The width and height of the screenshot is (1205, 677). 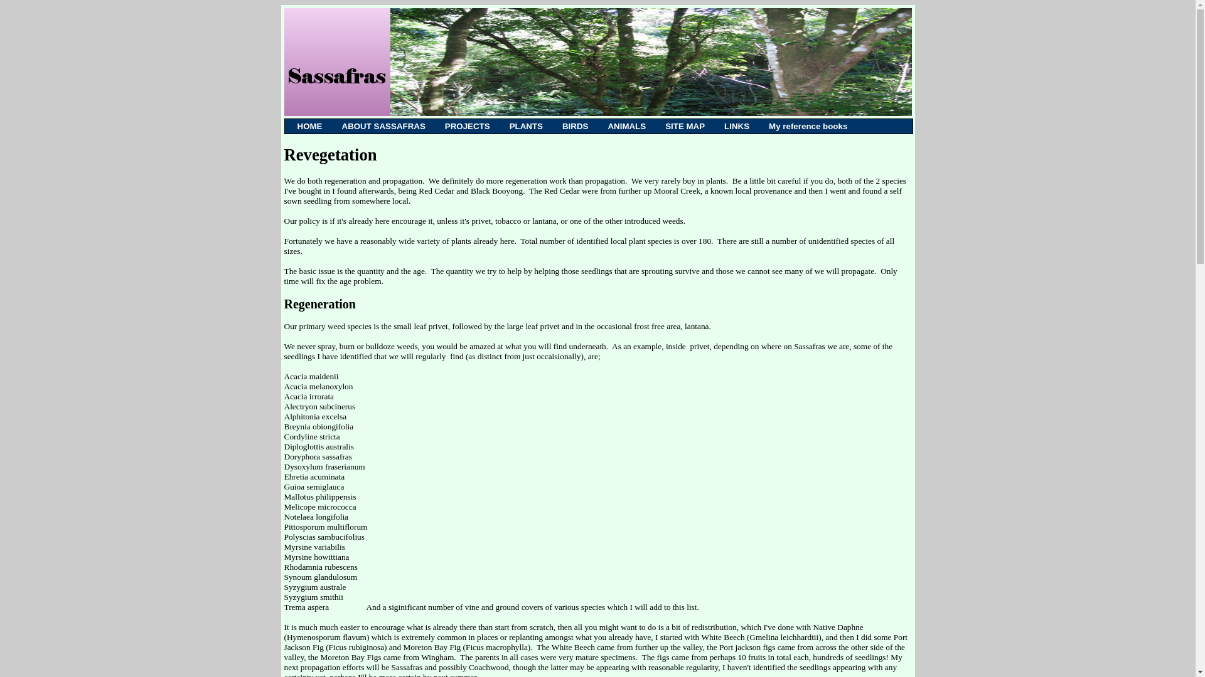 I want to click on PLANTS, so click(x=526, y=126).